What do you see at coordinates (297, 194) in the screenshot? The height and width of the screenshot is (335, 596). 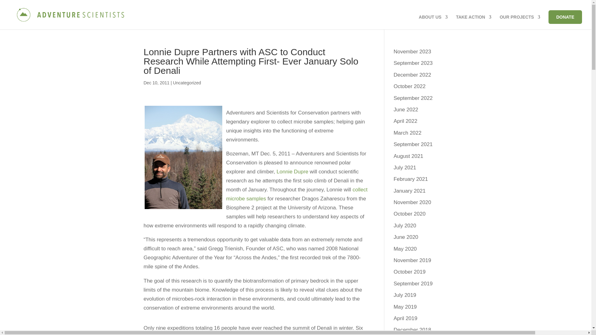 I see `collect microbe samples` at bounding box center [297, 194].